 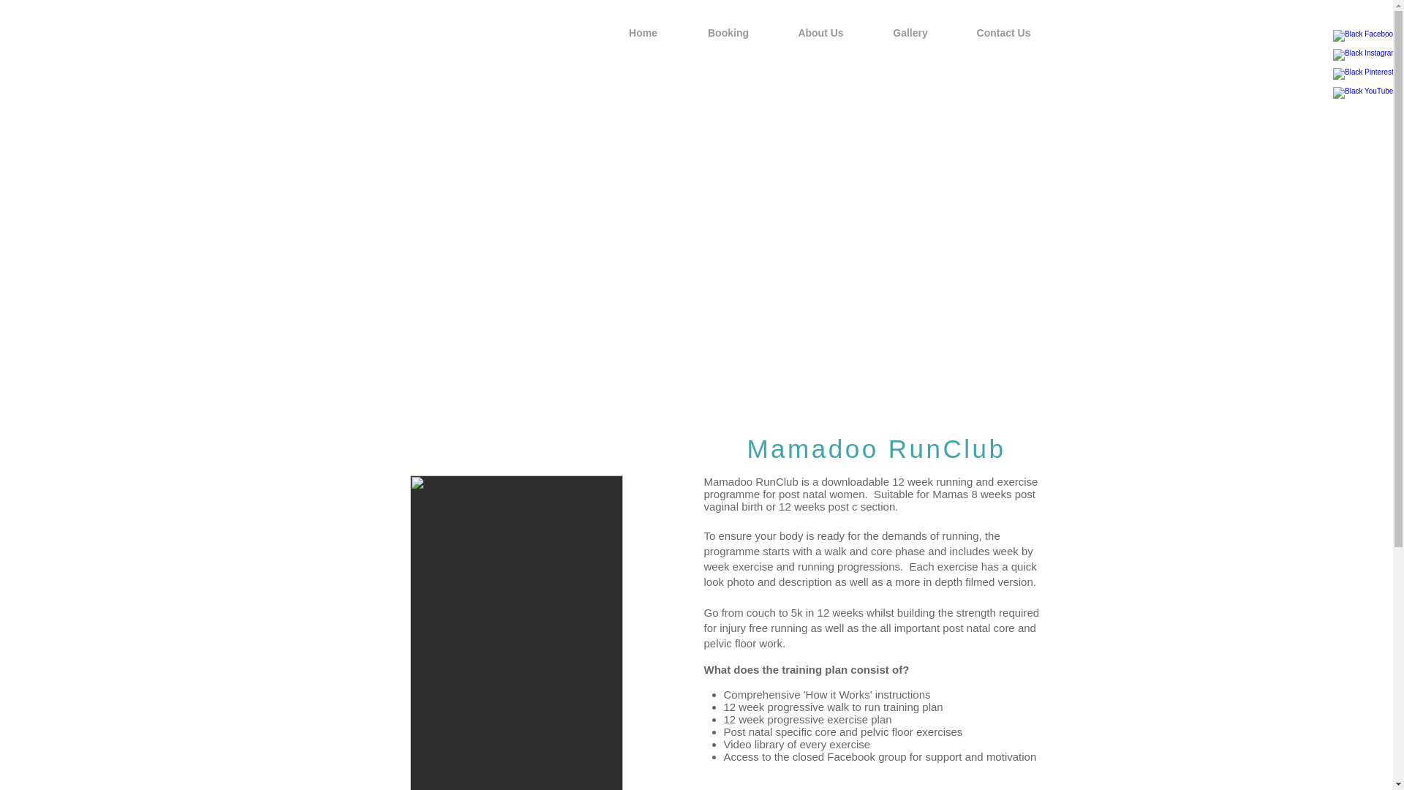 I want to click on Booking, so click(x=728, y=33).